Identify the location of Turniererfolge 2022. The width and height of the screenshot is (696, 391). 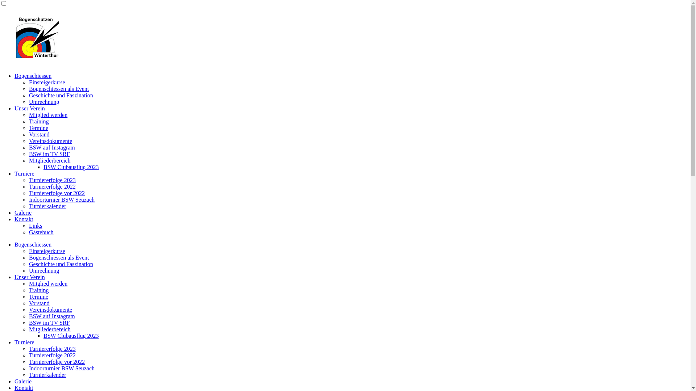
(52, 356).